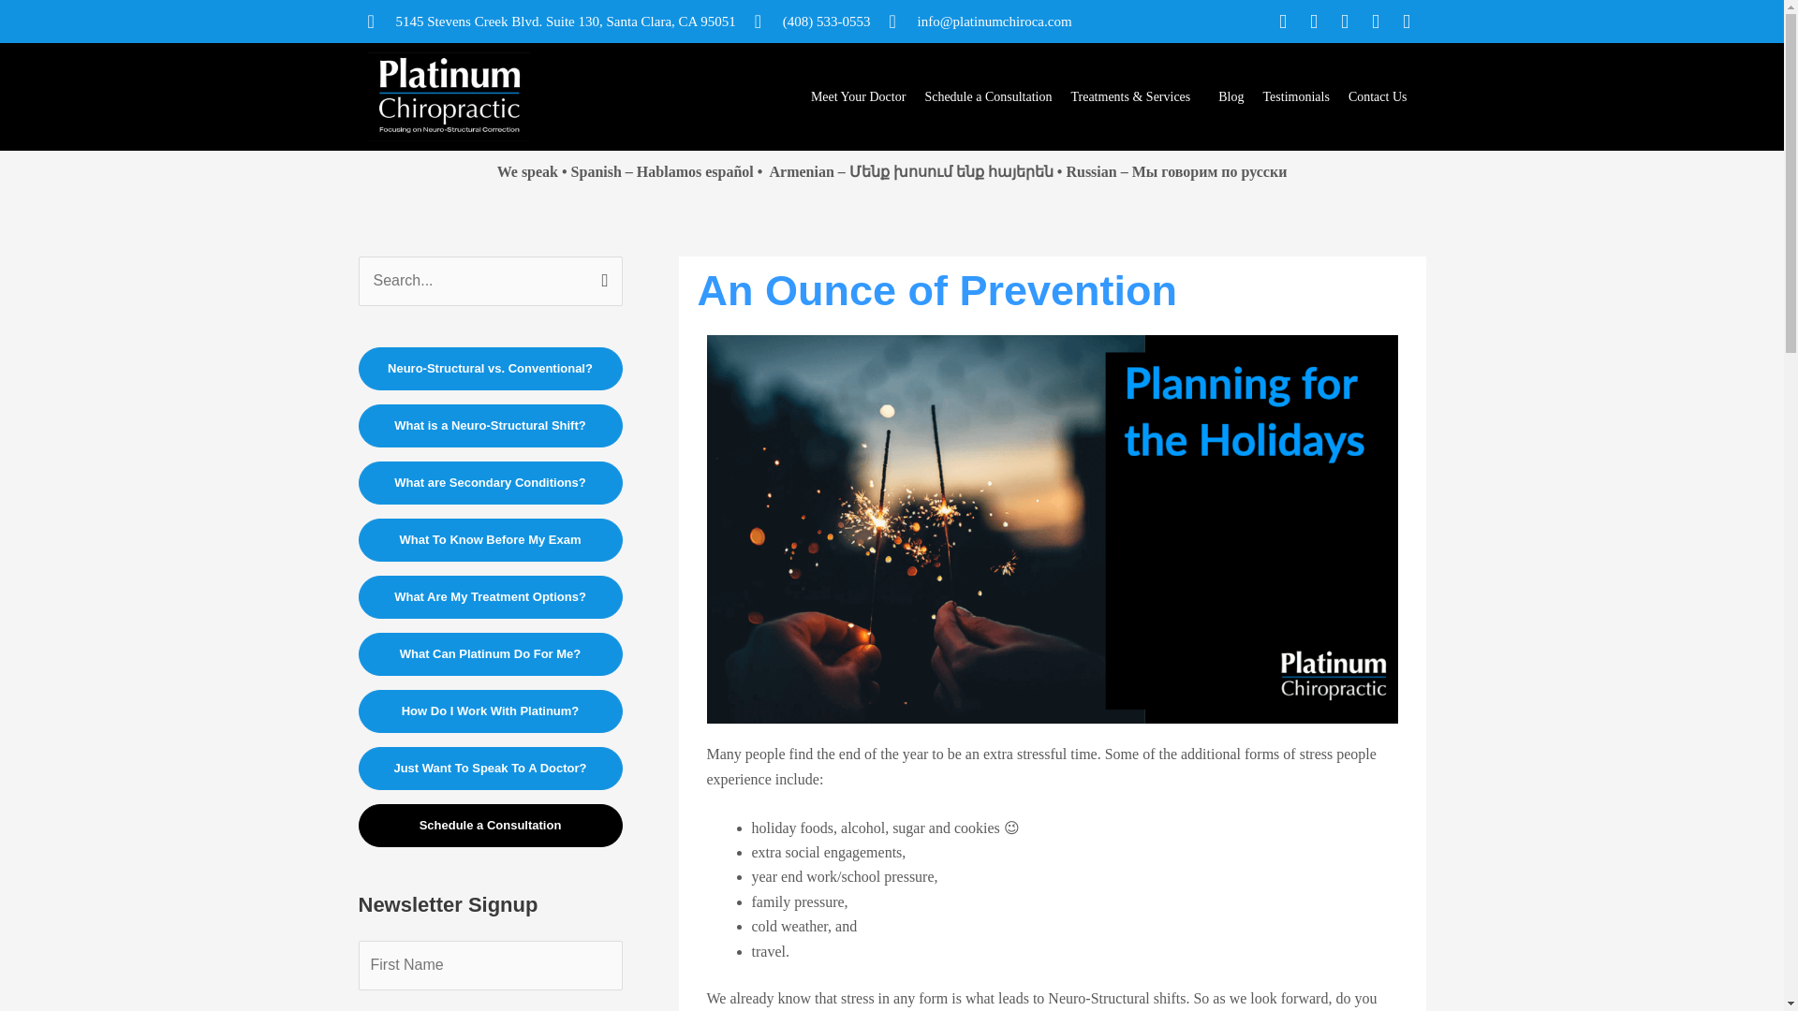 The height and width of the screenshot is (1011, 1798). Describe the element at coordinates (490, 654) in the screenshot. I see `What Can Platinum Do For Me?` at that location.